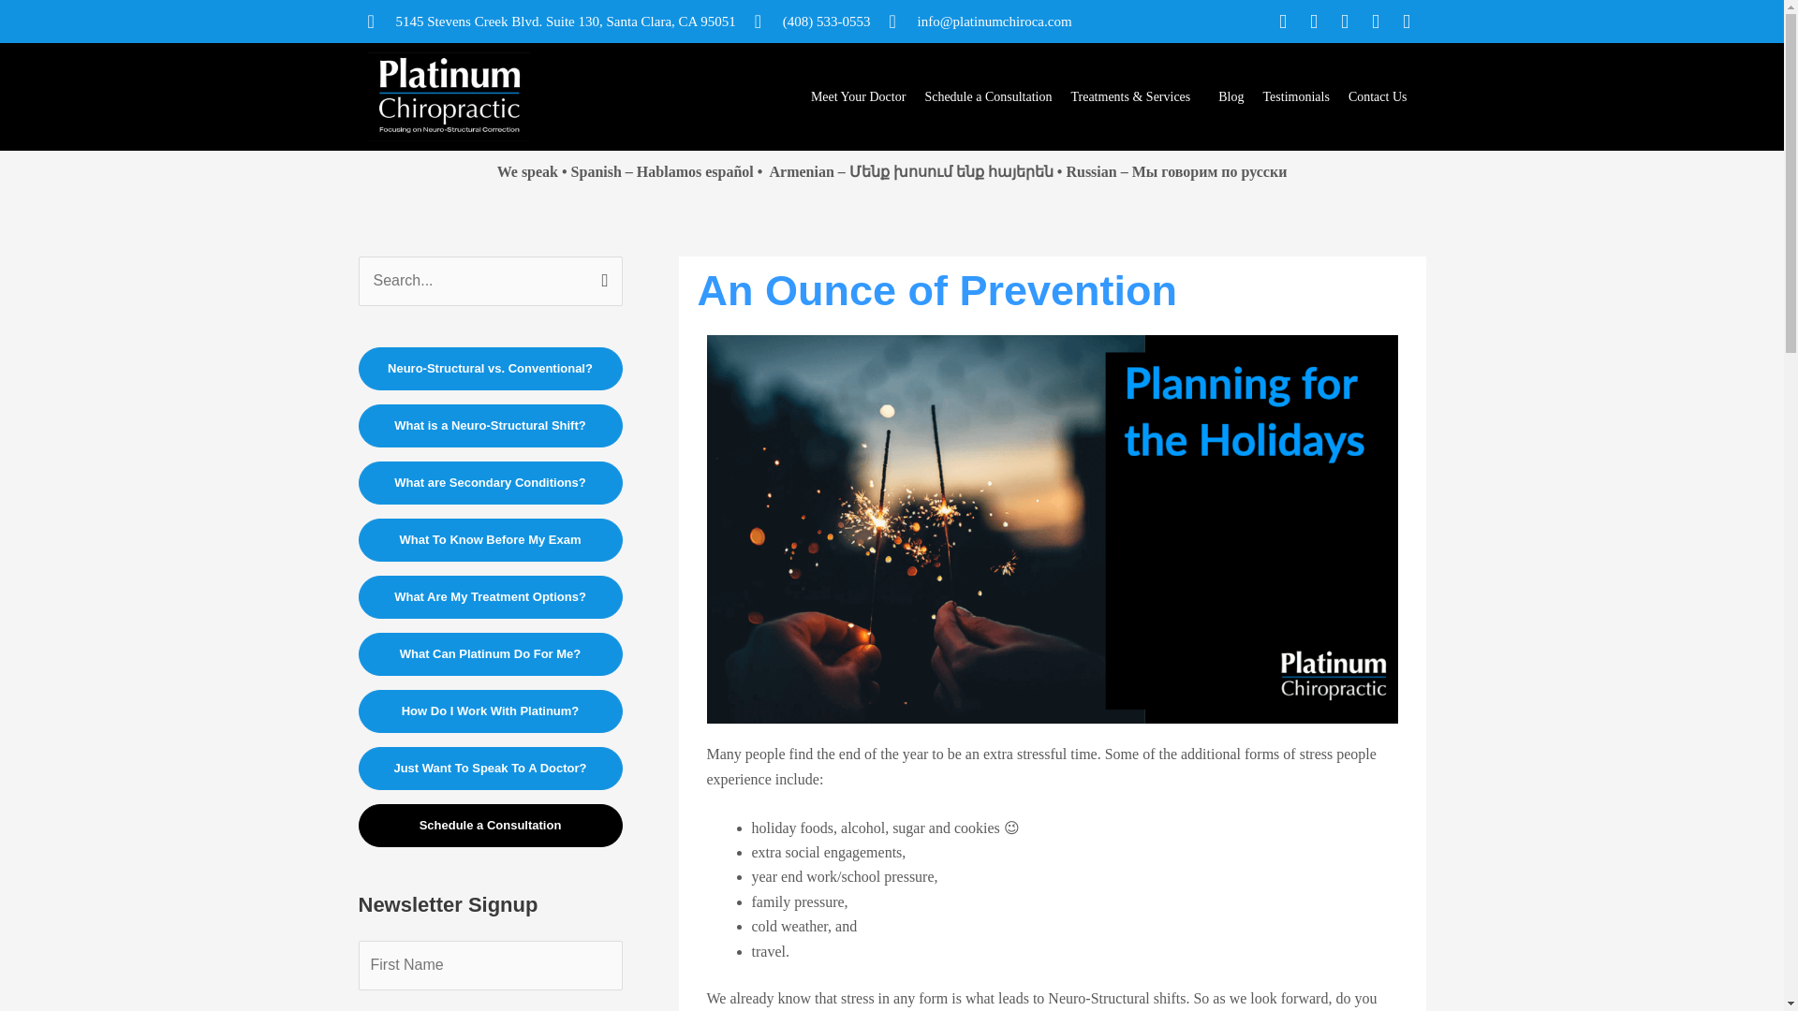 The height and width of the screenshot is (1011, 1798). Describe the element at coordinates (490, 654) in the screenshot. I see `What Can Platinum Do For Me?` at that location.